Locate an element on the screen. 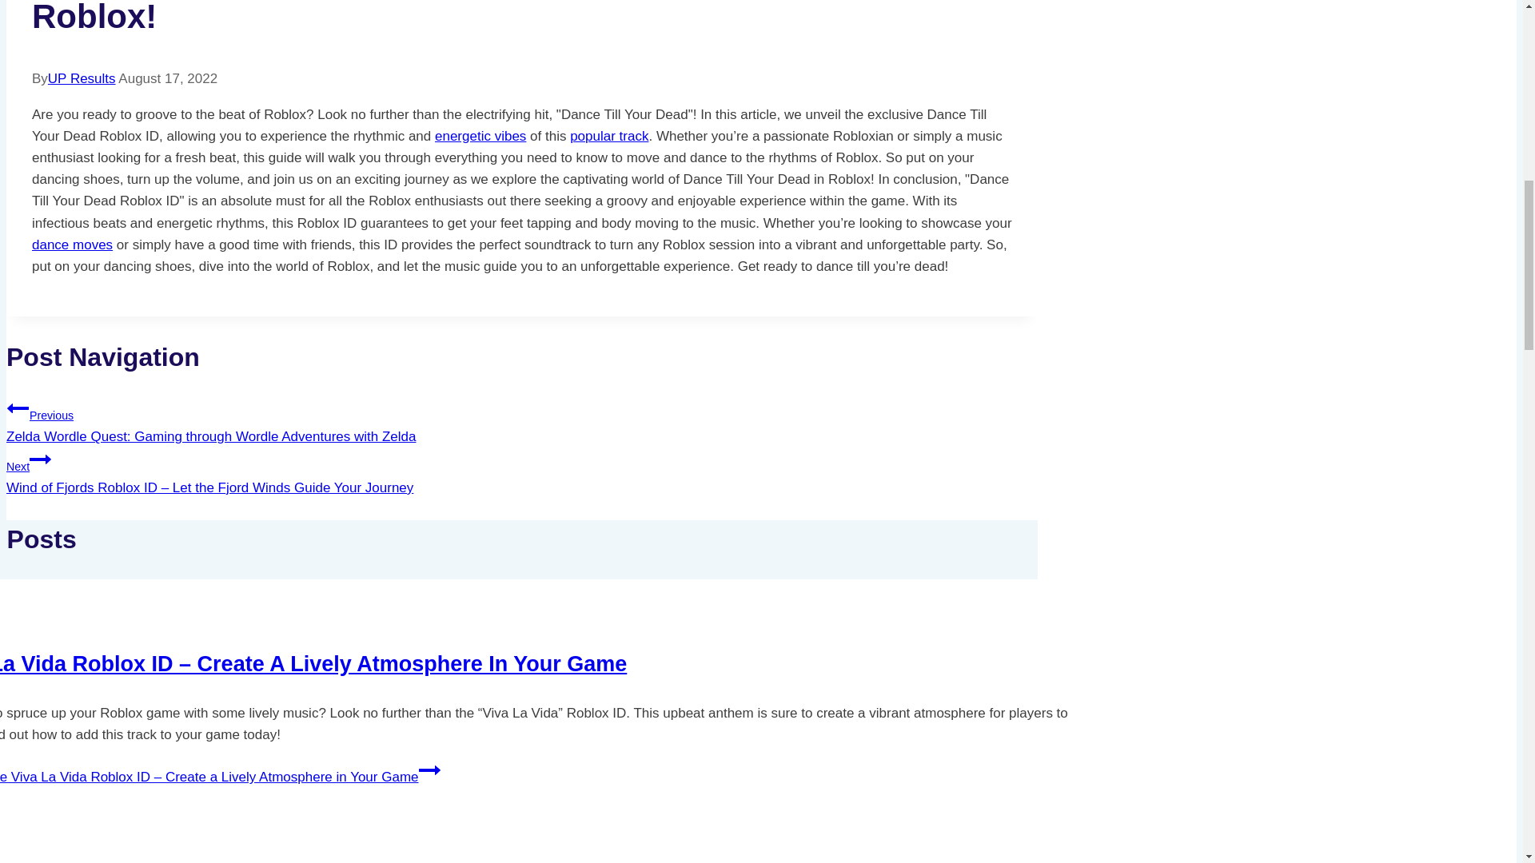  Previous is located at coordinates (18, 408).